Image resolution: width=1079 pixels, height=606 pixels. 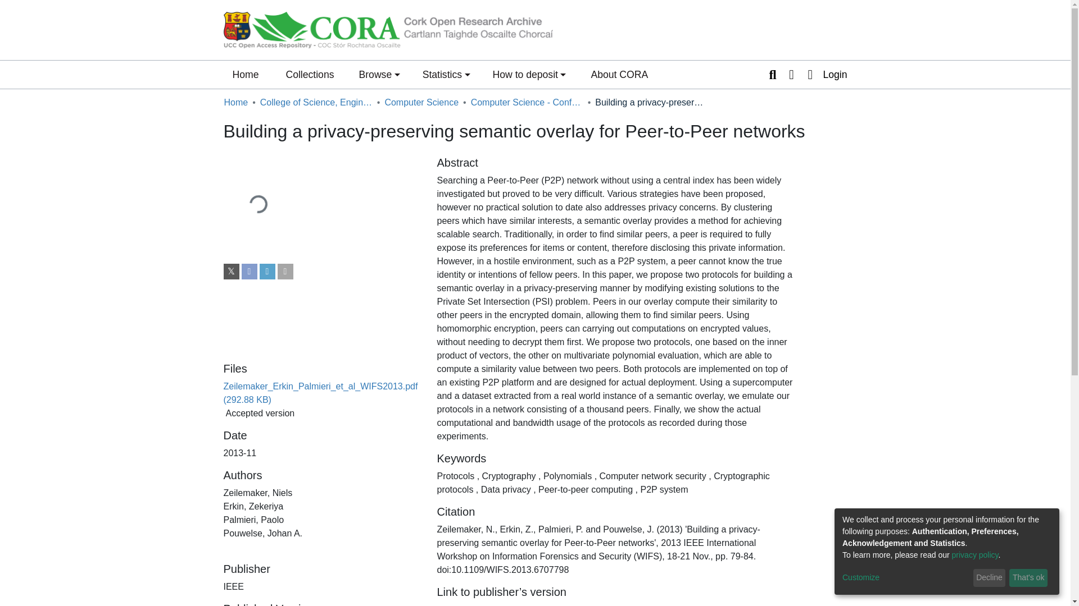 I want to click on Statistics, so click(x=446, y=74).